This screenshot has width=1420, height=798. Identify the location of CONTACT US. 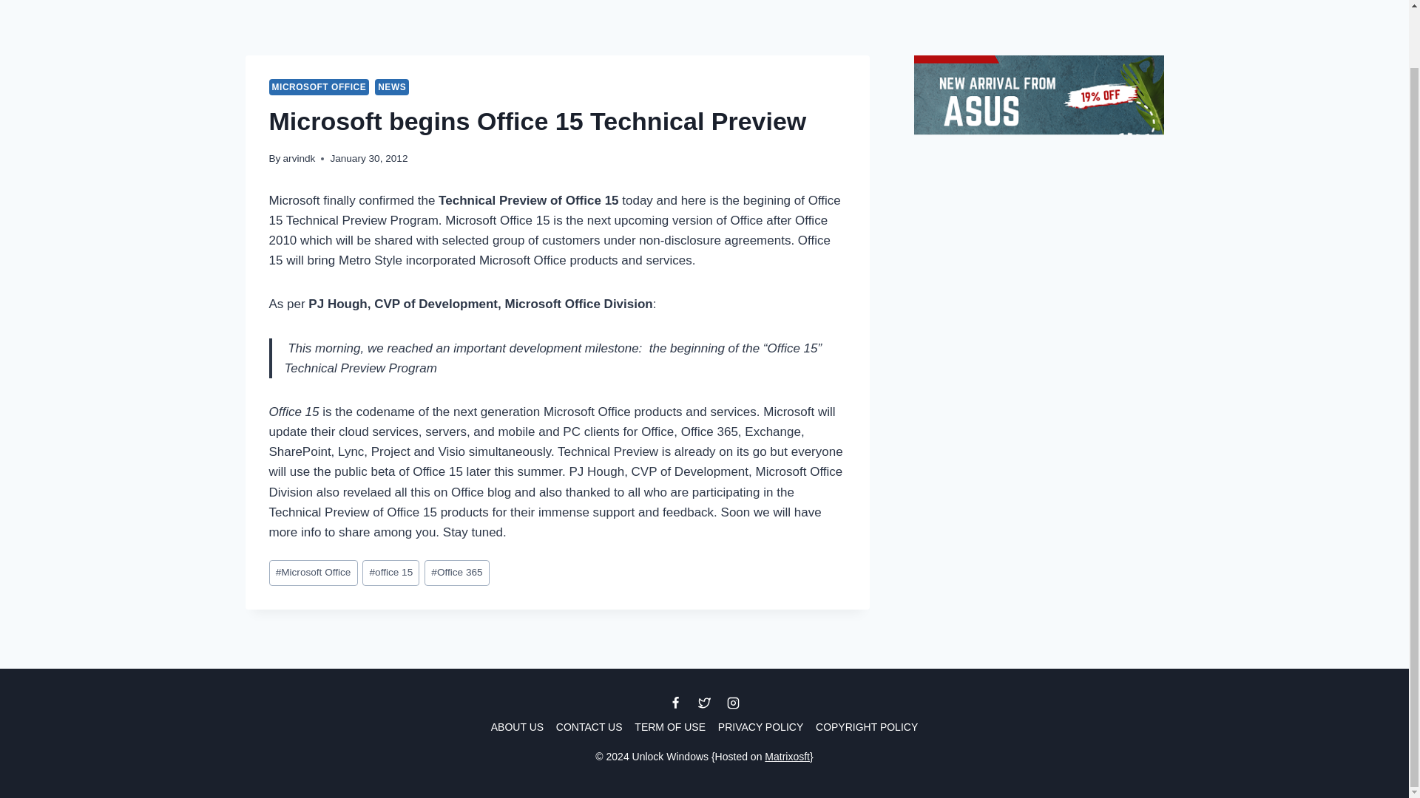
(589, 727).